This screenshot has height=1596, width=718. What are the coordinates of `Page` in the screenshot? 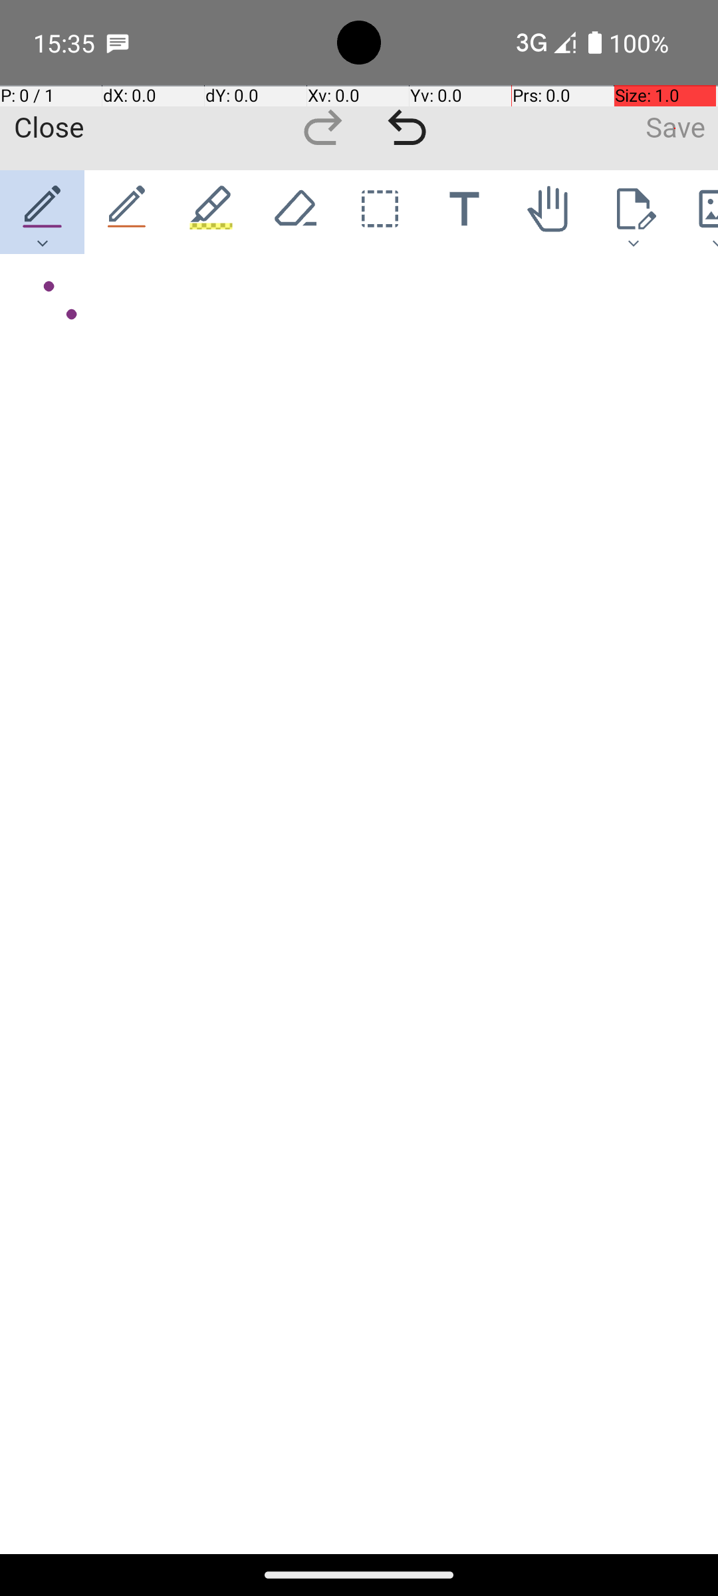 It's located at (633, 212).